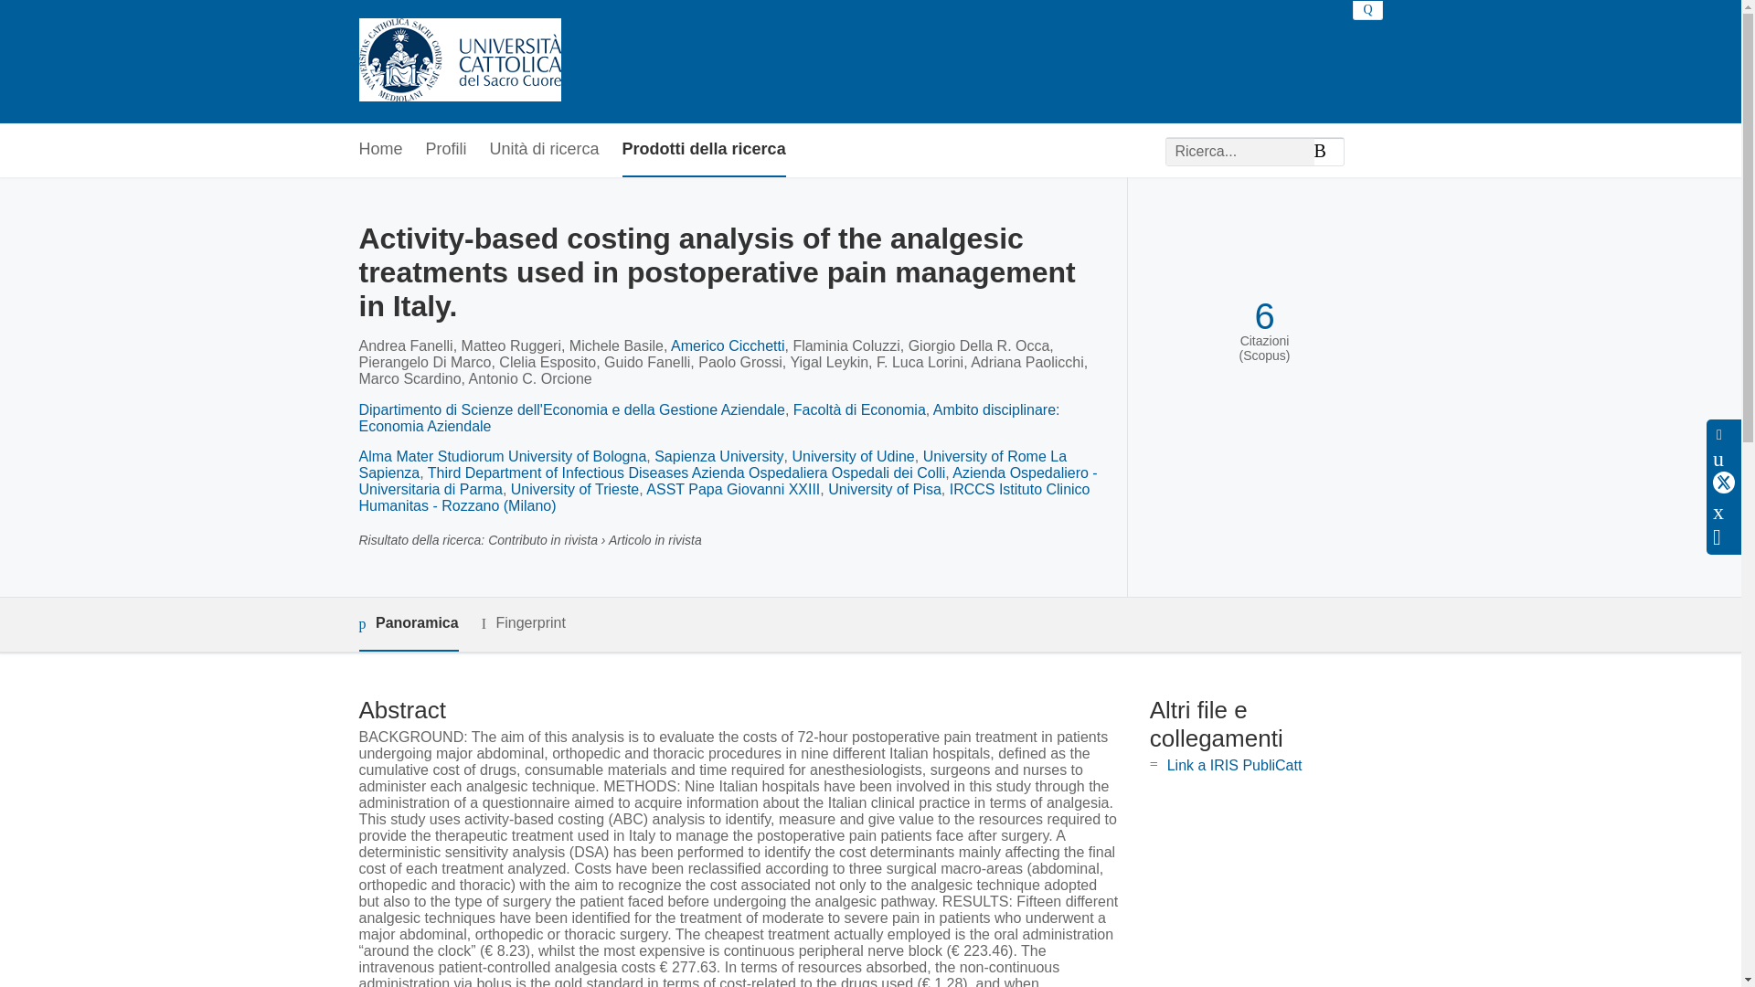 The image size is (1755, 987). What do you see at coordinates (459, 61) in the screenshot?
I see `PubliRES - Publications, Research, Expertise and Skills Home` at bounding box center [459, 61].